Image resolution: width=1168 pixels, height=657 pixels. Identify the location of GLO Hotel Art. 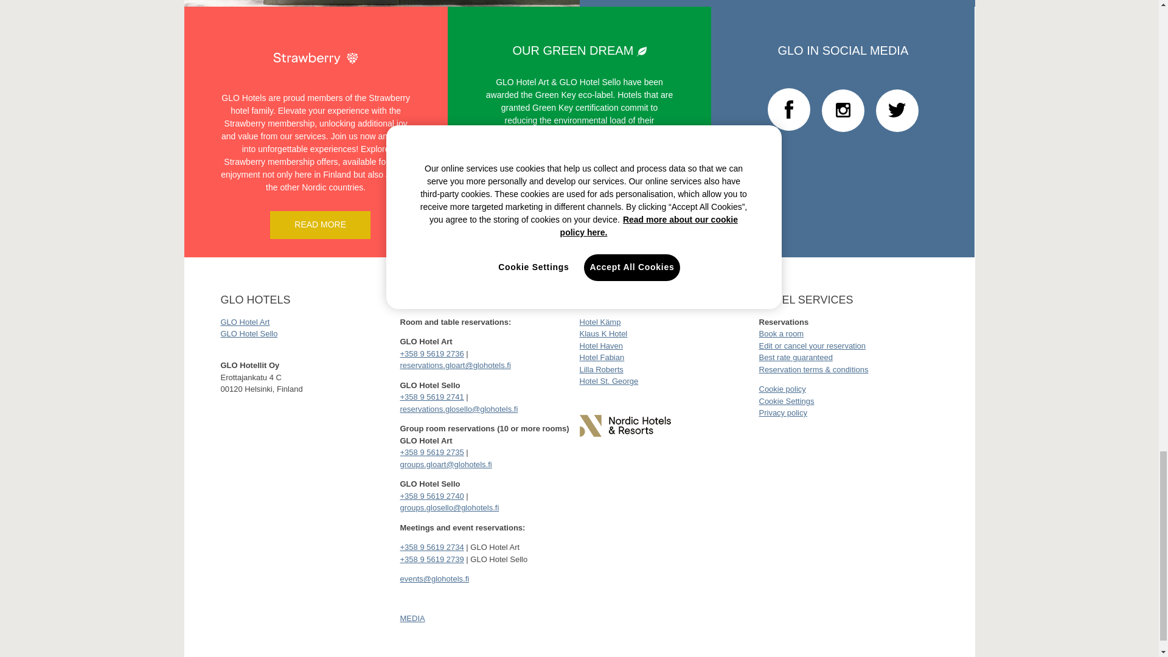
(245, 321).